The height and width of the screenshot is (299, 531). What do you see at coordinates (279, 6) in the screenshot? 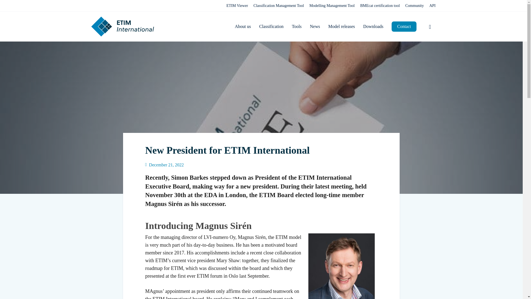
I see `Classification Management Tool` at bounding box center [279, 6].